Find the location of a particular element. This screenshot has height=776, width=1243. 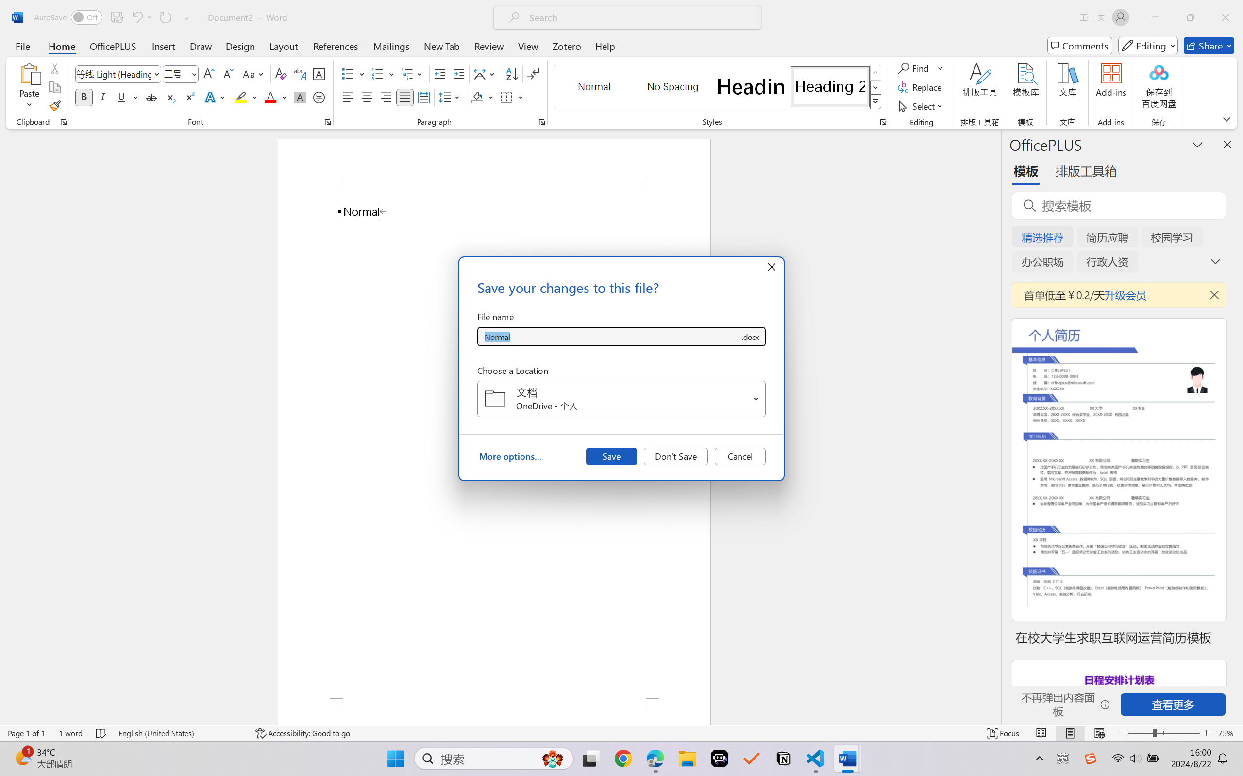

Format Painter is located at coordinates (54, 106).